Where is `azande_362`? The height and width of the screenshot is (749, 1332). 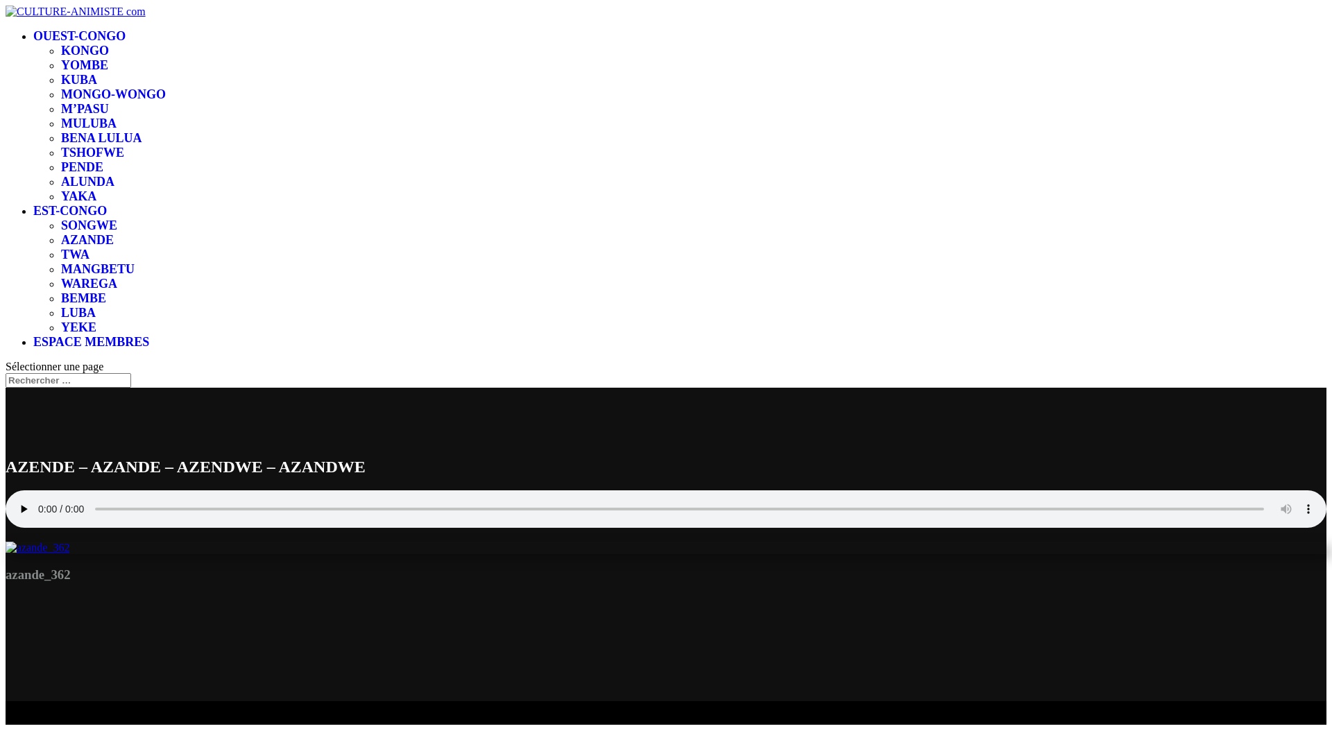
azande_362 is located at coordinates (37, 548).